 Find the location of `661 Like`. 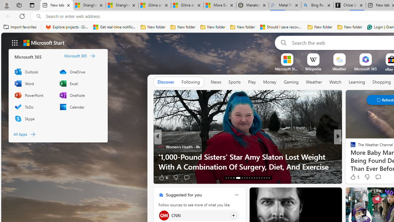

661 Like is located at coordinates (355, 177).